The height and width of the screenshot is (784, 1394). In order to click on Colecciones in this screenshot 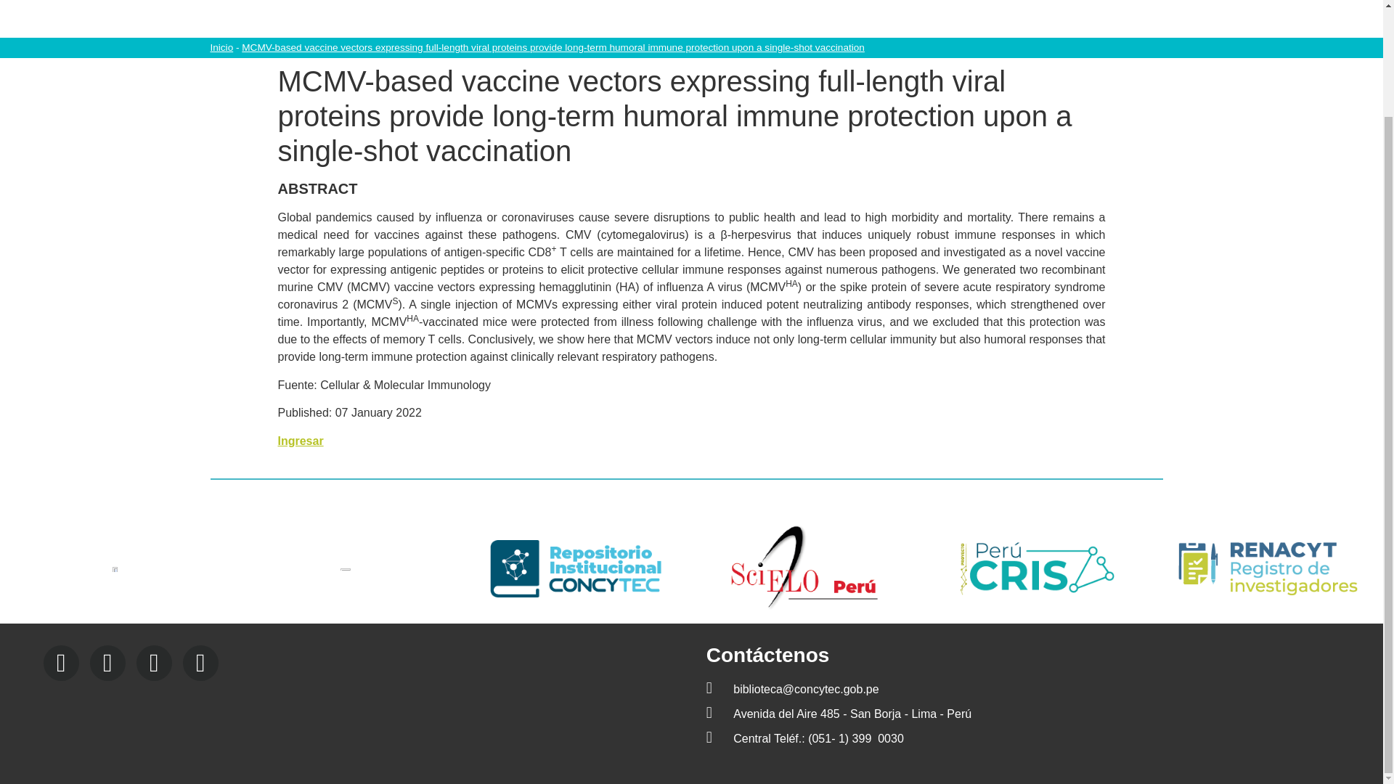, I will do `click(600, 7)`.